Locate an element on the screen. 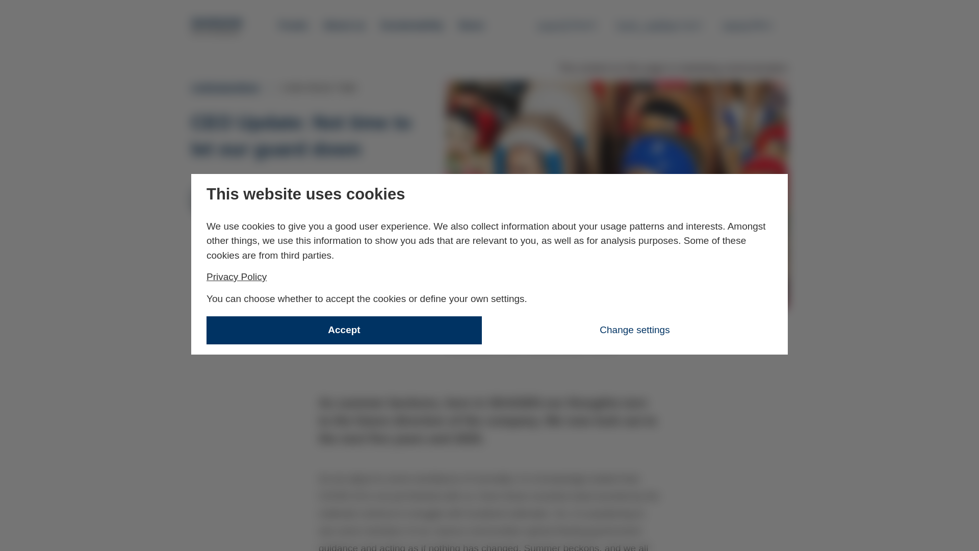  About us is located at coordinates (294, 26).